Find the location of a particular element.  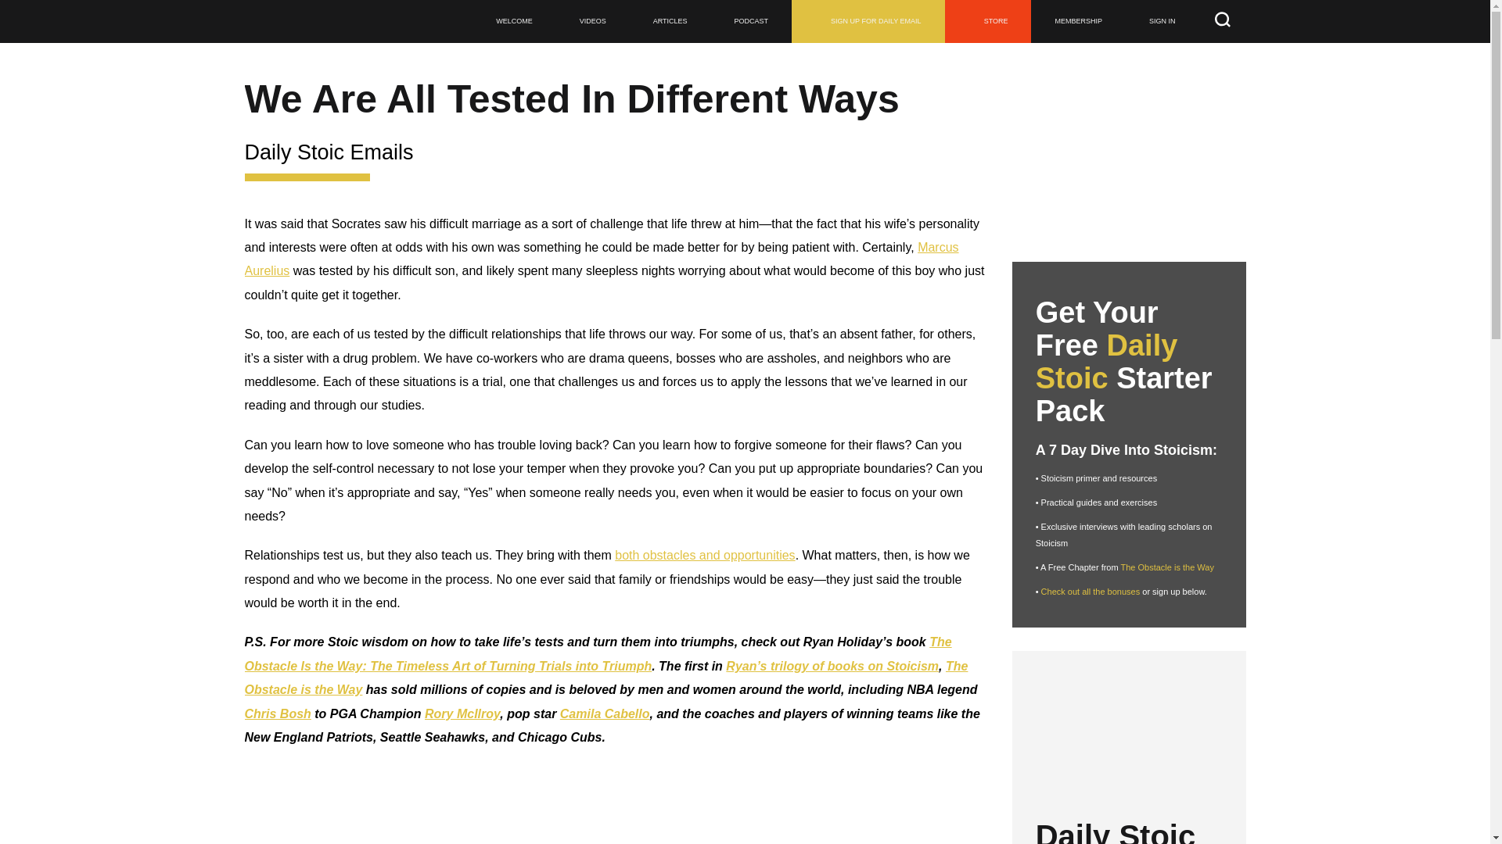

SIGN IN is located at coordinates (1162, 22).